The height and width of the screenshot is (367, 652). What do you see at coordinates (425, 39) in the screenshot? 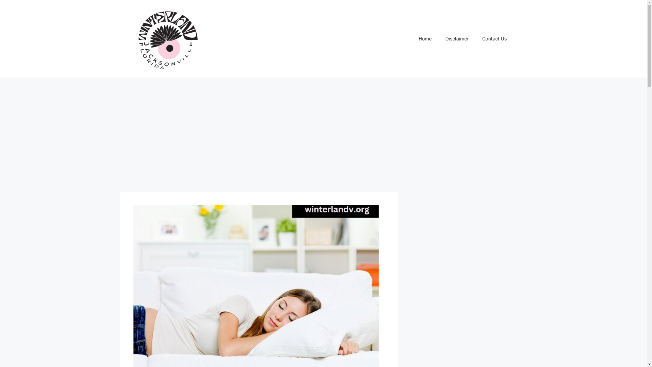
I see `Home` at bounding box center [425, 39].